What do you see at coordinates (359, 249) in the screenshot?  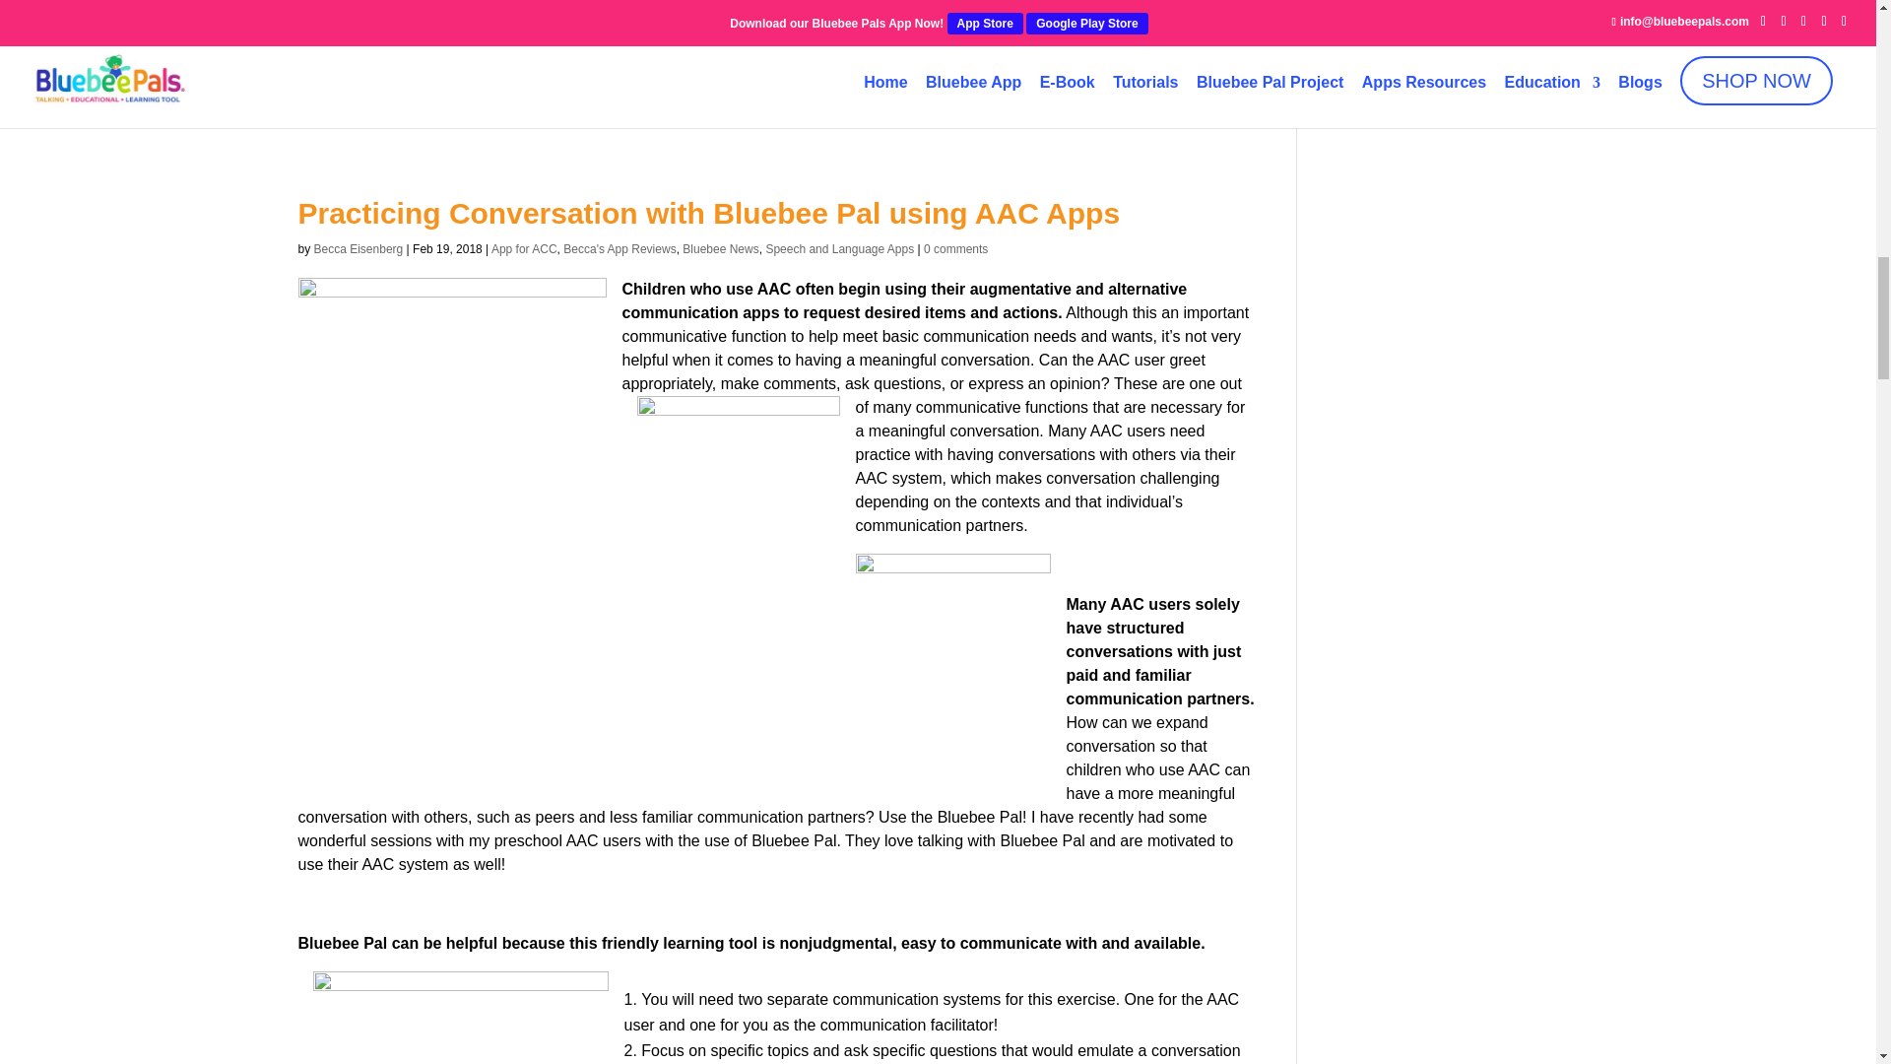 I see `Posts by Becca Eisenberg` at bounding box center [359, 249].